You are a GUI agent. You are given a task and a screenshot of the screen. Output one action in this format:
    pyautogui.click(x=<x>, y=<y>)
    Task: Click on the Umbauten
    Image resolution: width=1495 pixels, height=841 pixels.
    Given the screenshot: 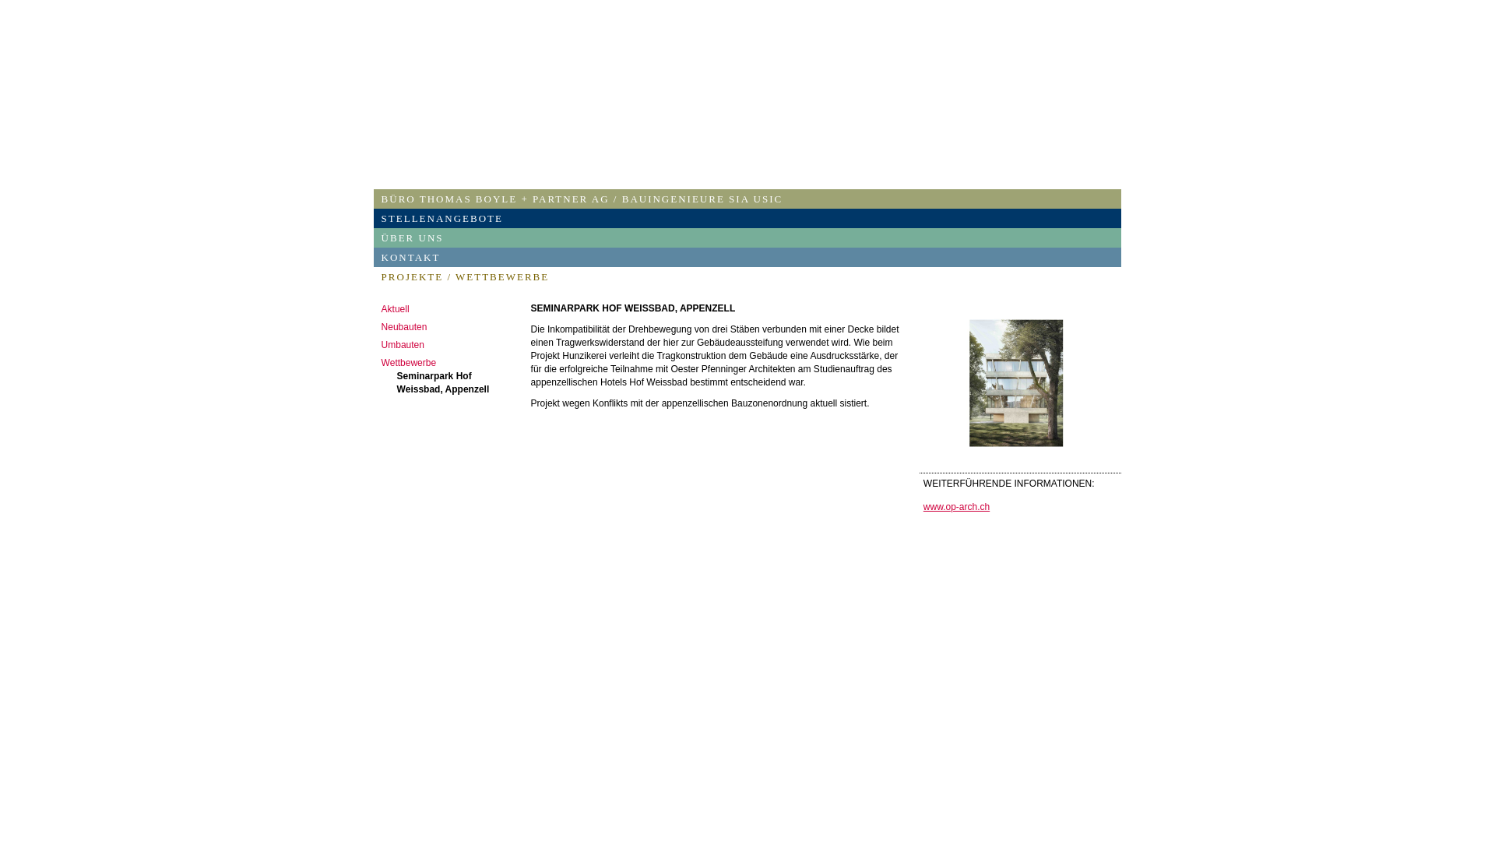 What is the action you would take?
    pyautogui.click(x=448, y=346)
    